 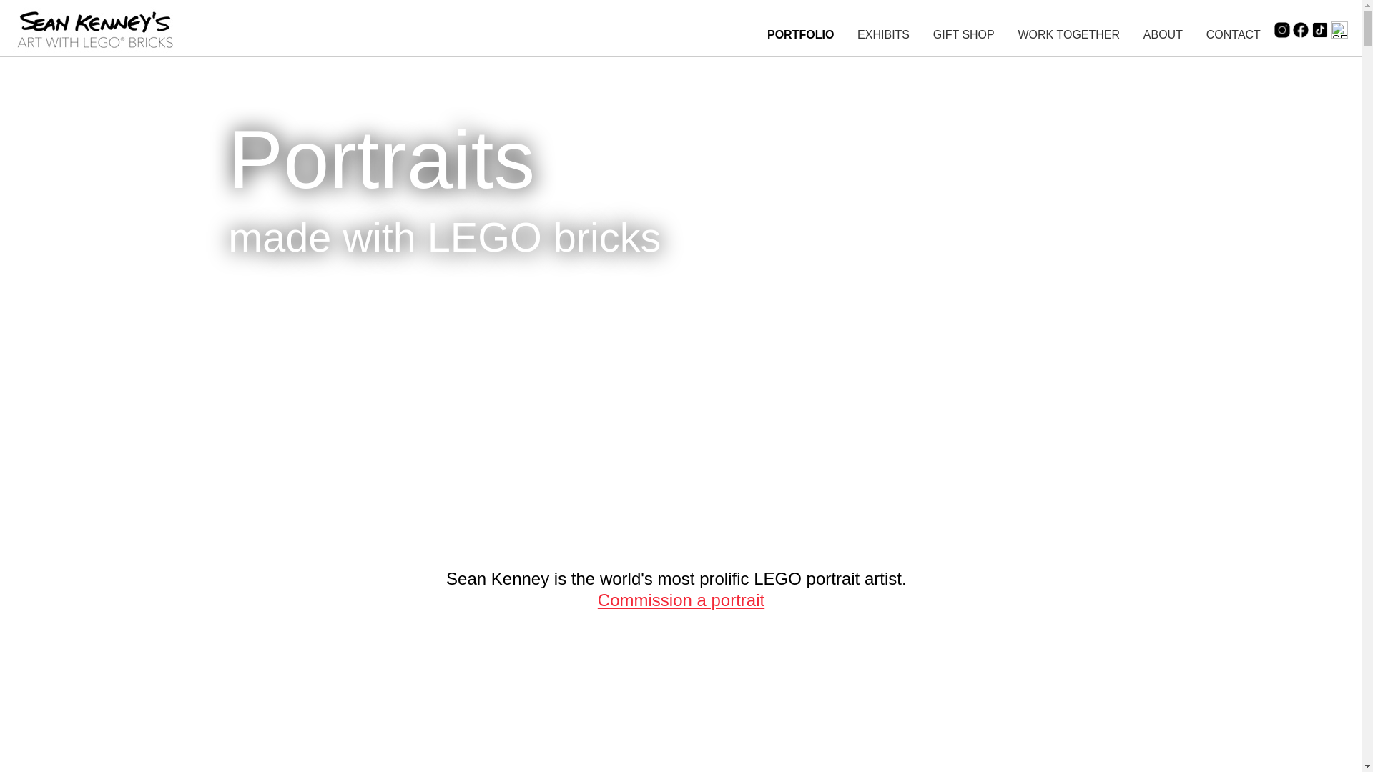 What do you see at coordinates (96, 54) in the screenshot?
I see `Click to return home` at bounding box center [96, 54].